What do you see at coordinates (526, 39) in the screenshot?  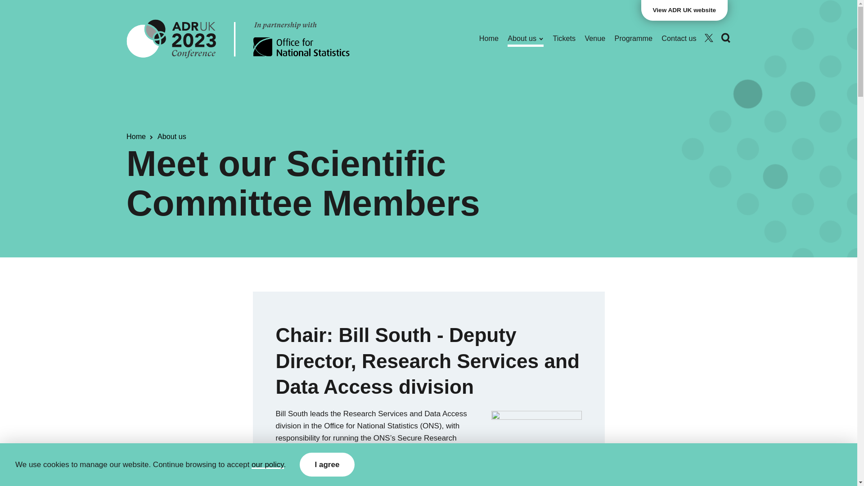 I see `About us` at bounding box center [526, 39].